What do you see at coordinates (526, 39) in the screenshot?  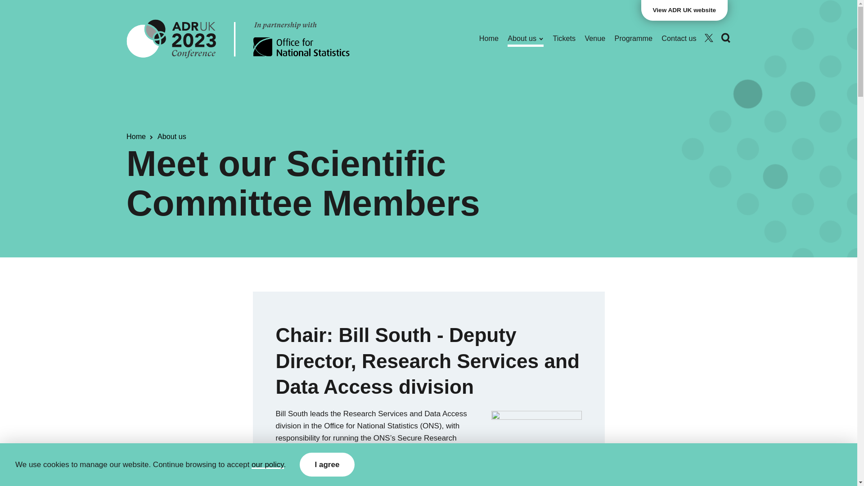 I see `About us` at bounding box center [526, 39].